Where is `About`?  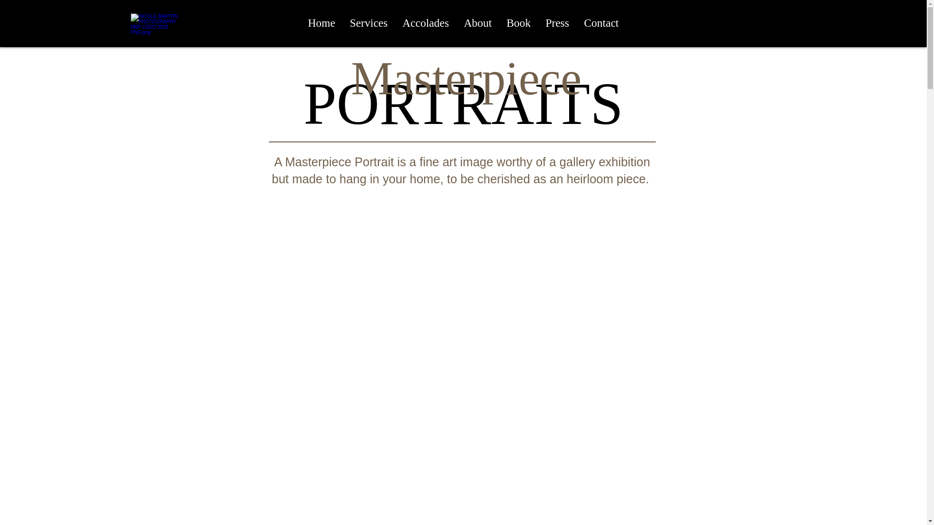
About is located at coordinates (478, 23).